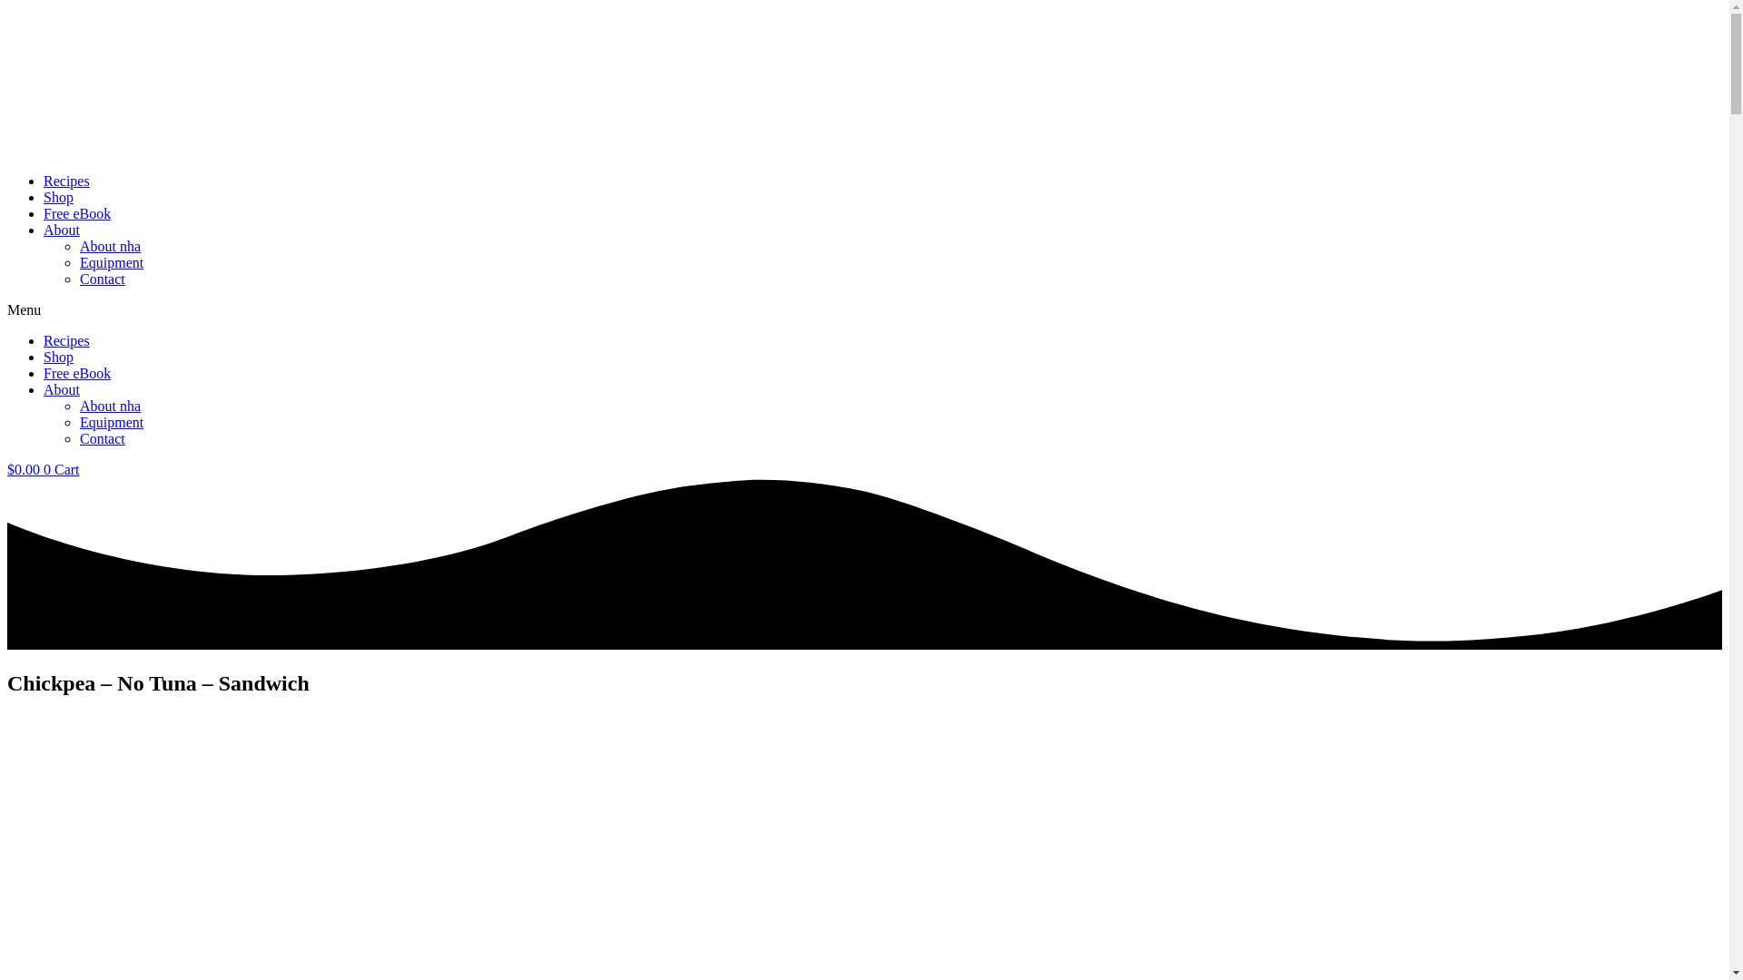  I want to click on Contact, so click(103, 439).